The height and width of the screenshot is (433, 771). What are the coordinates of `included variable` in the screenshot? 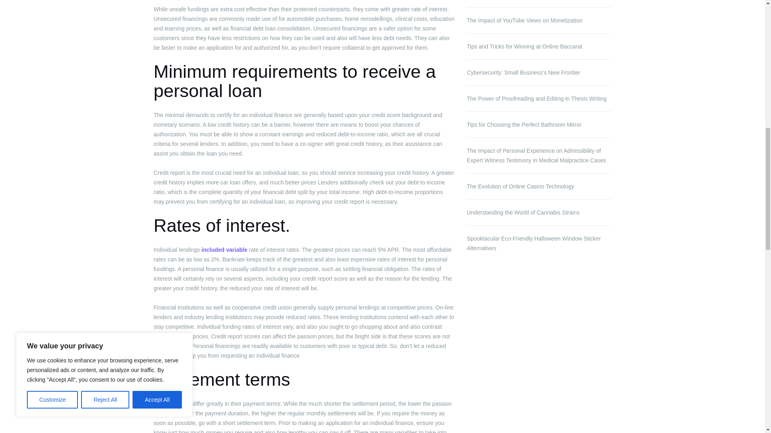 It's located at (224, 249).